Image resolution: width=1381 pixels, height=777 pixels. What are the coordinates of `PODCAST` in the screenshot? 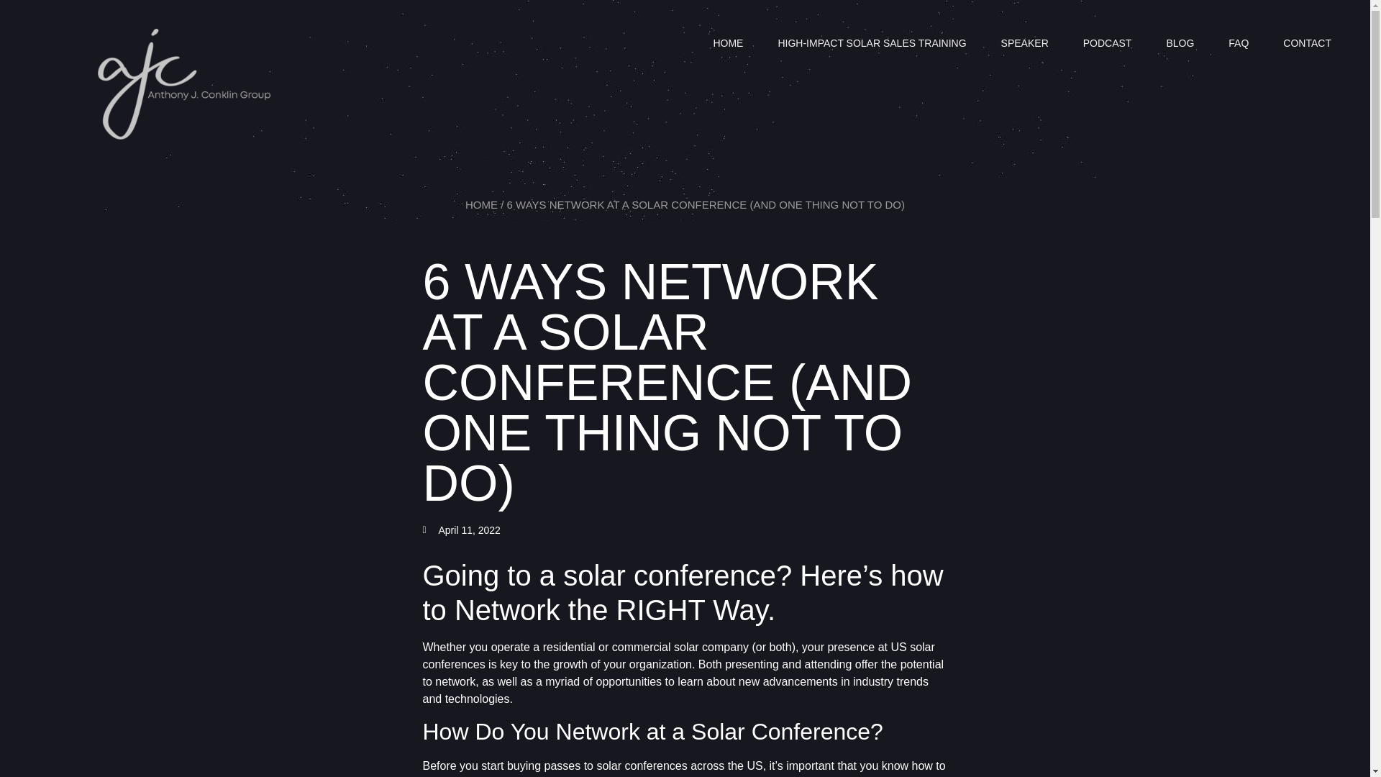 It's located at (1108, 42).